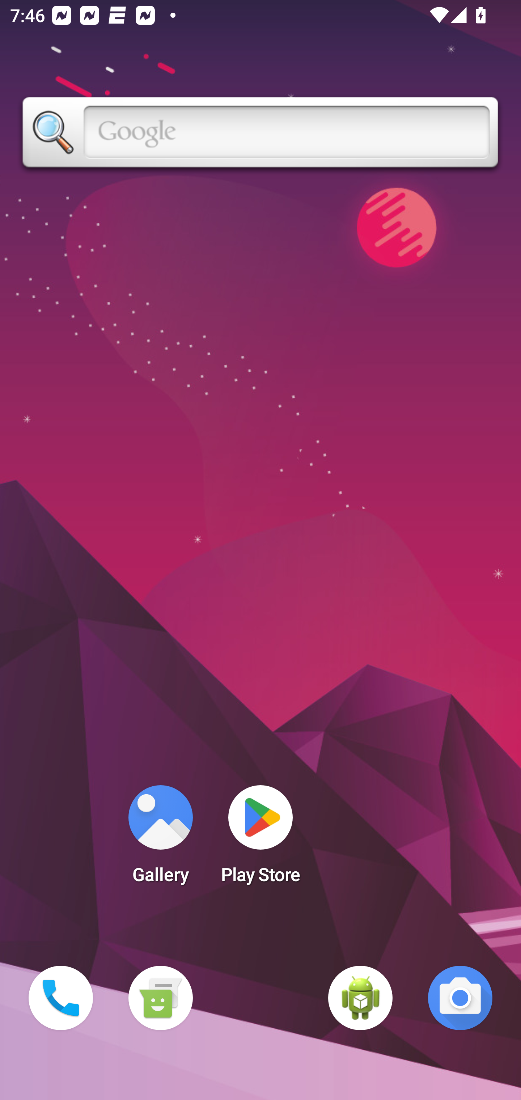 The height and width of the screenshot is (1100, 521). What do you see at coordinates (360, 998) in the screenshot?
I see `WebView Browser Tester` at bounding box center [360, 998].